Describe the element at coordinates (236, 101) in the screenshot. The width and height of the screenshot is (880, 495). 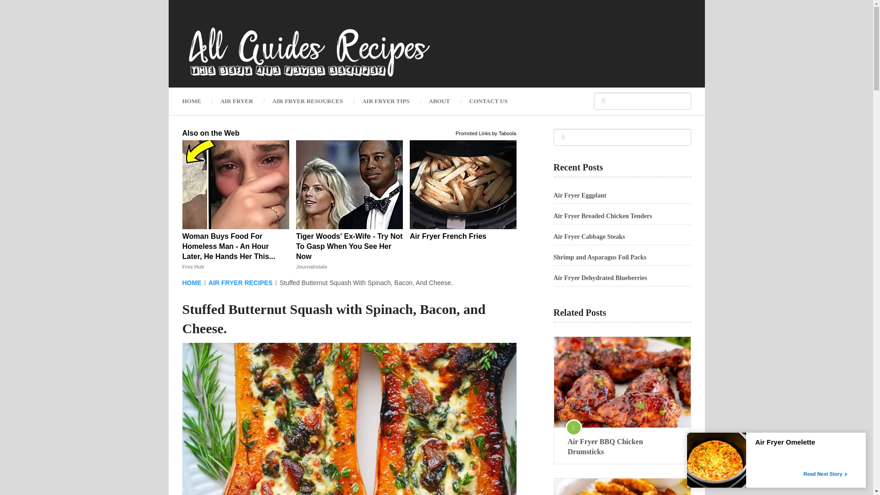
I see `AIR FRYER` at that location.